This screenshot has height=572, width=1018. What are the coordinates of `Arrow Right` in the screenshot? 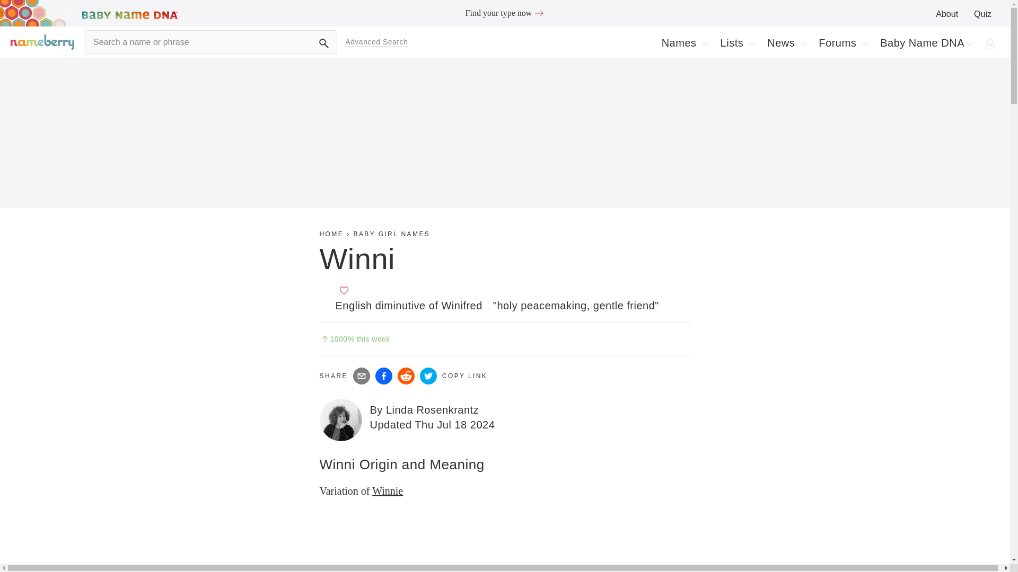 It's located at (983, 14).